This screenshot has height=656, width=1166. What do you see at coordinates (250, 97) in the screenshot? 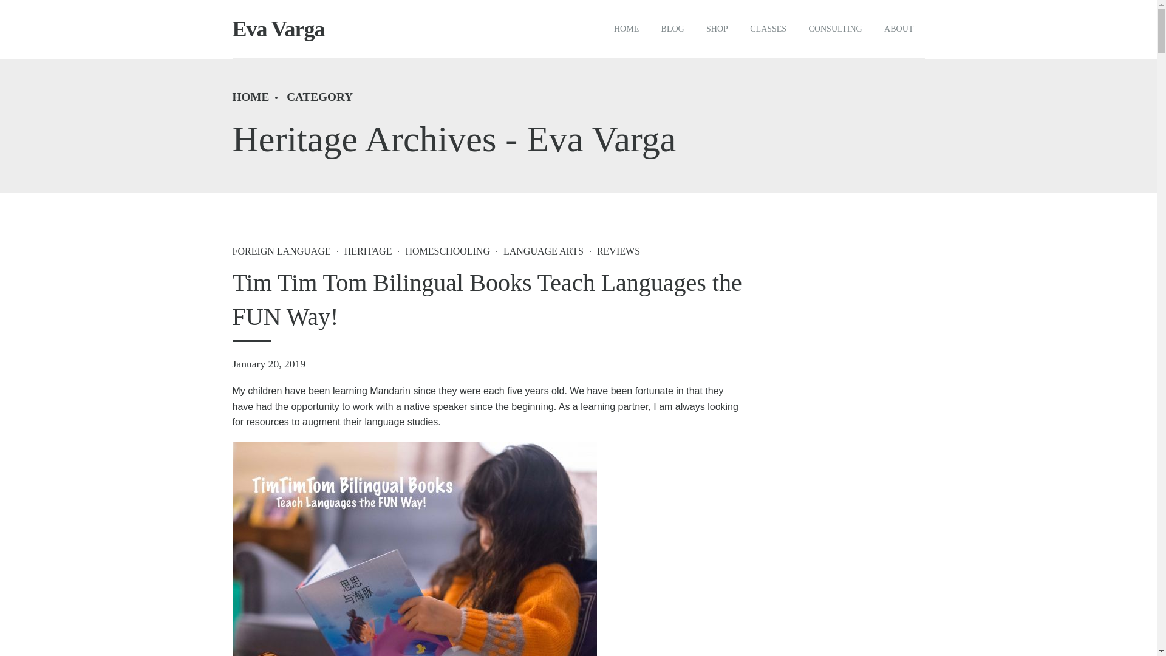
I see `HOME` at bounding box center [250, 97].